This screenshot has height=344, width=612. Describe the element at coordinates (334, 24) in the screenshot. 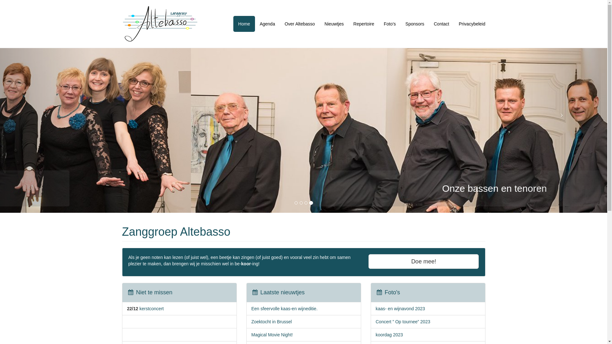

I see `Nieuwtjes` at that location.